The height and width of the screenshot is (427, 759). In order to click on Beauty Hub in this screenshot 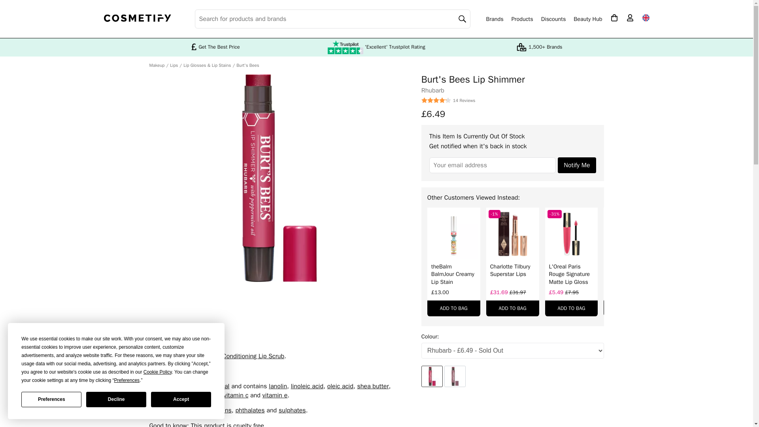, I will do `click(587, 19)`.